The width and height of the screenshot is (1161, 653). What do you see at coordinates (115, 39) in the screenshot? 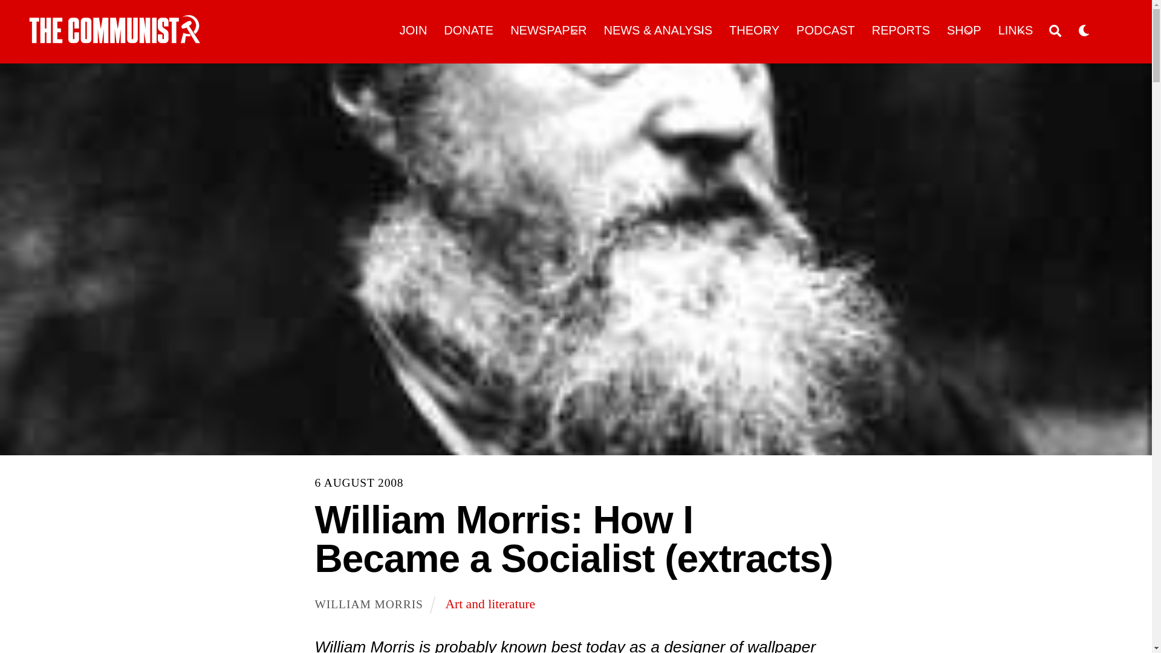
I see `The Communist` at bounding box center [115, 39].